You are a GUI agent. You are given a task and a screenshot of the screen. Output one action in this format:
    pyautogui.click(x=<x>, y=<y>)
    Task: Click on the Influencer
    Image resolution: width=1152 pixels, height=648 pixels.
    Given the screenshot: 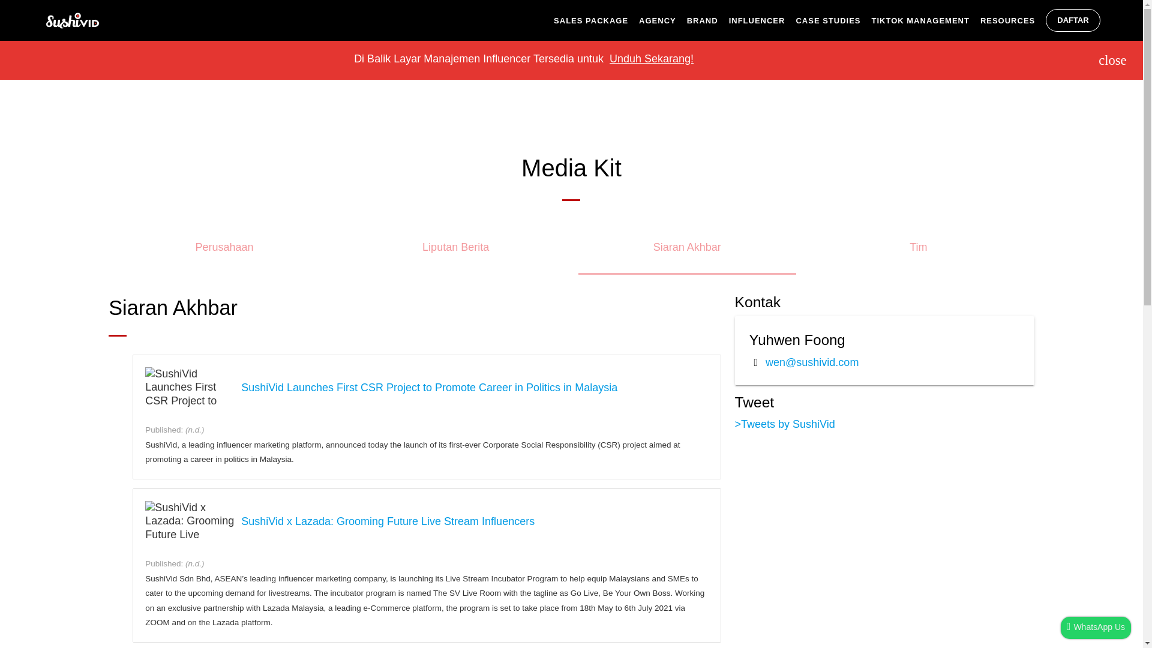 What is the action you would take?
    pyautogui.click(x=762, y=20)
    